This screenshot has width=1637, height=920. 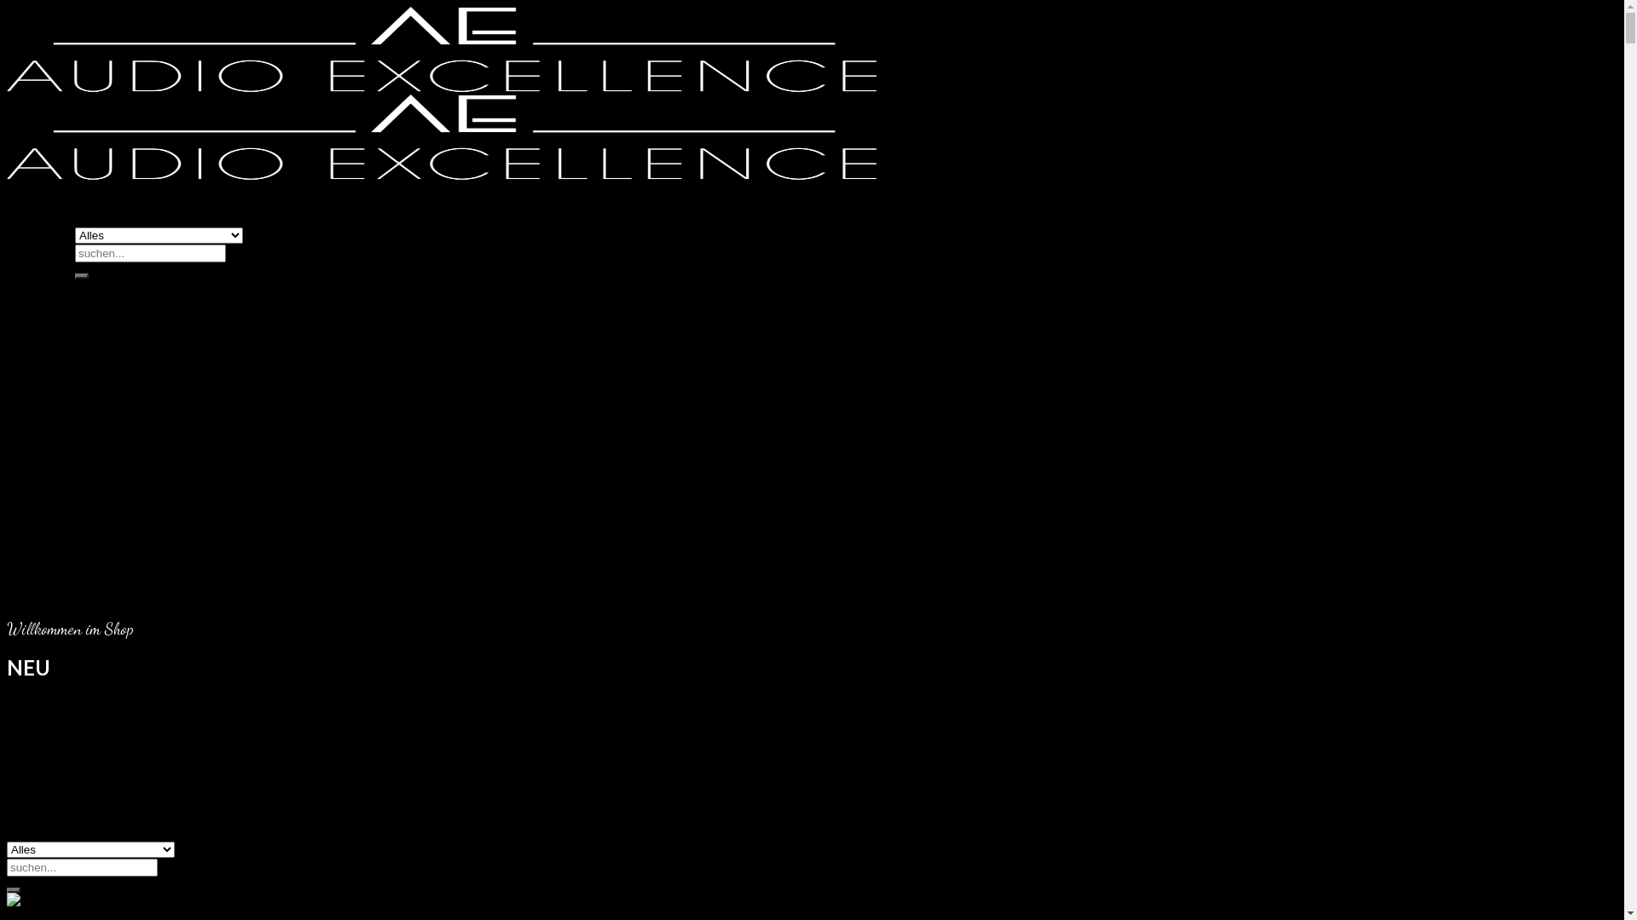 What do you see at coordinates (104, 465) in the screenshot?
I see `McIntosh` at bounding box center [104, 465].